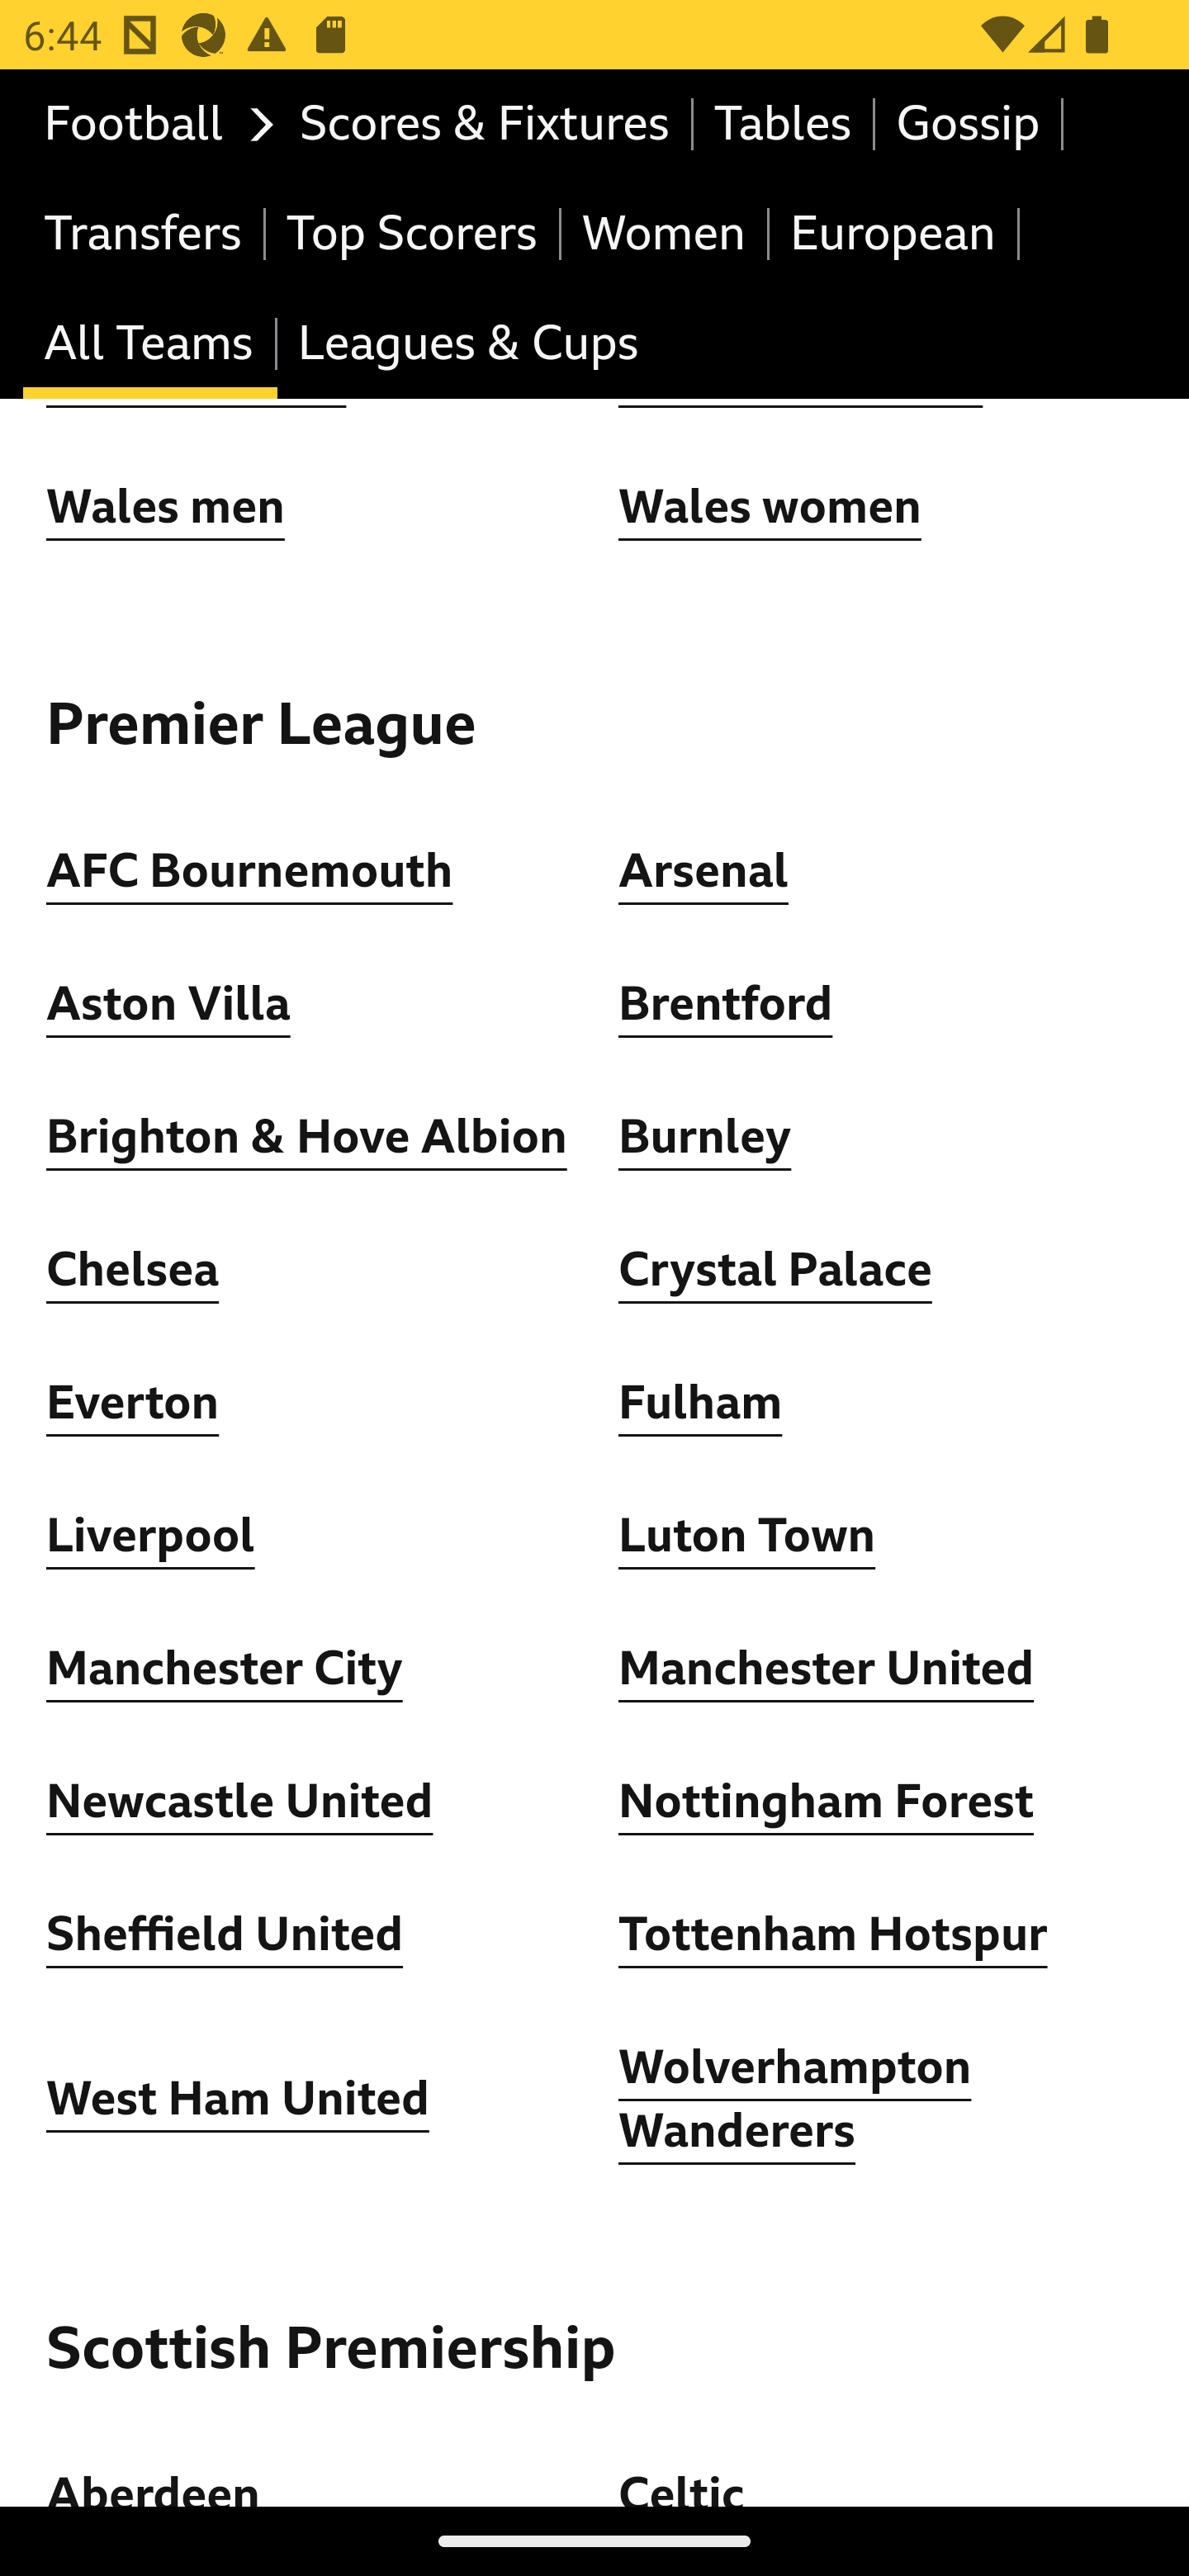 Image resolution: width=1189 pixels, height=2576 pixels. I want to click on Tottenham Hotspur, so click(833, 1935).